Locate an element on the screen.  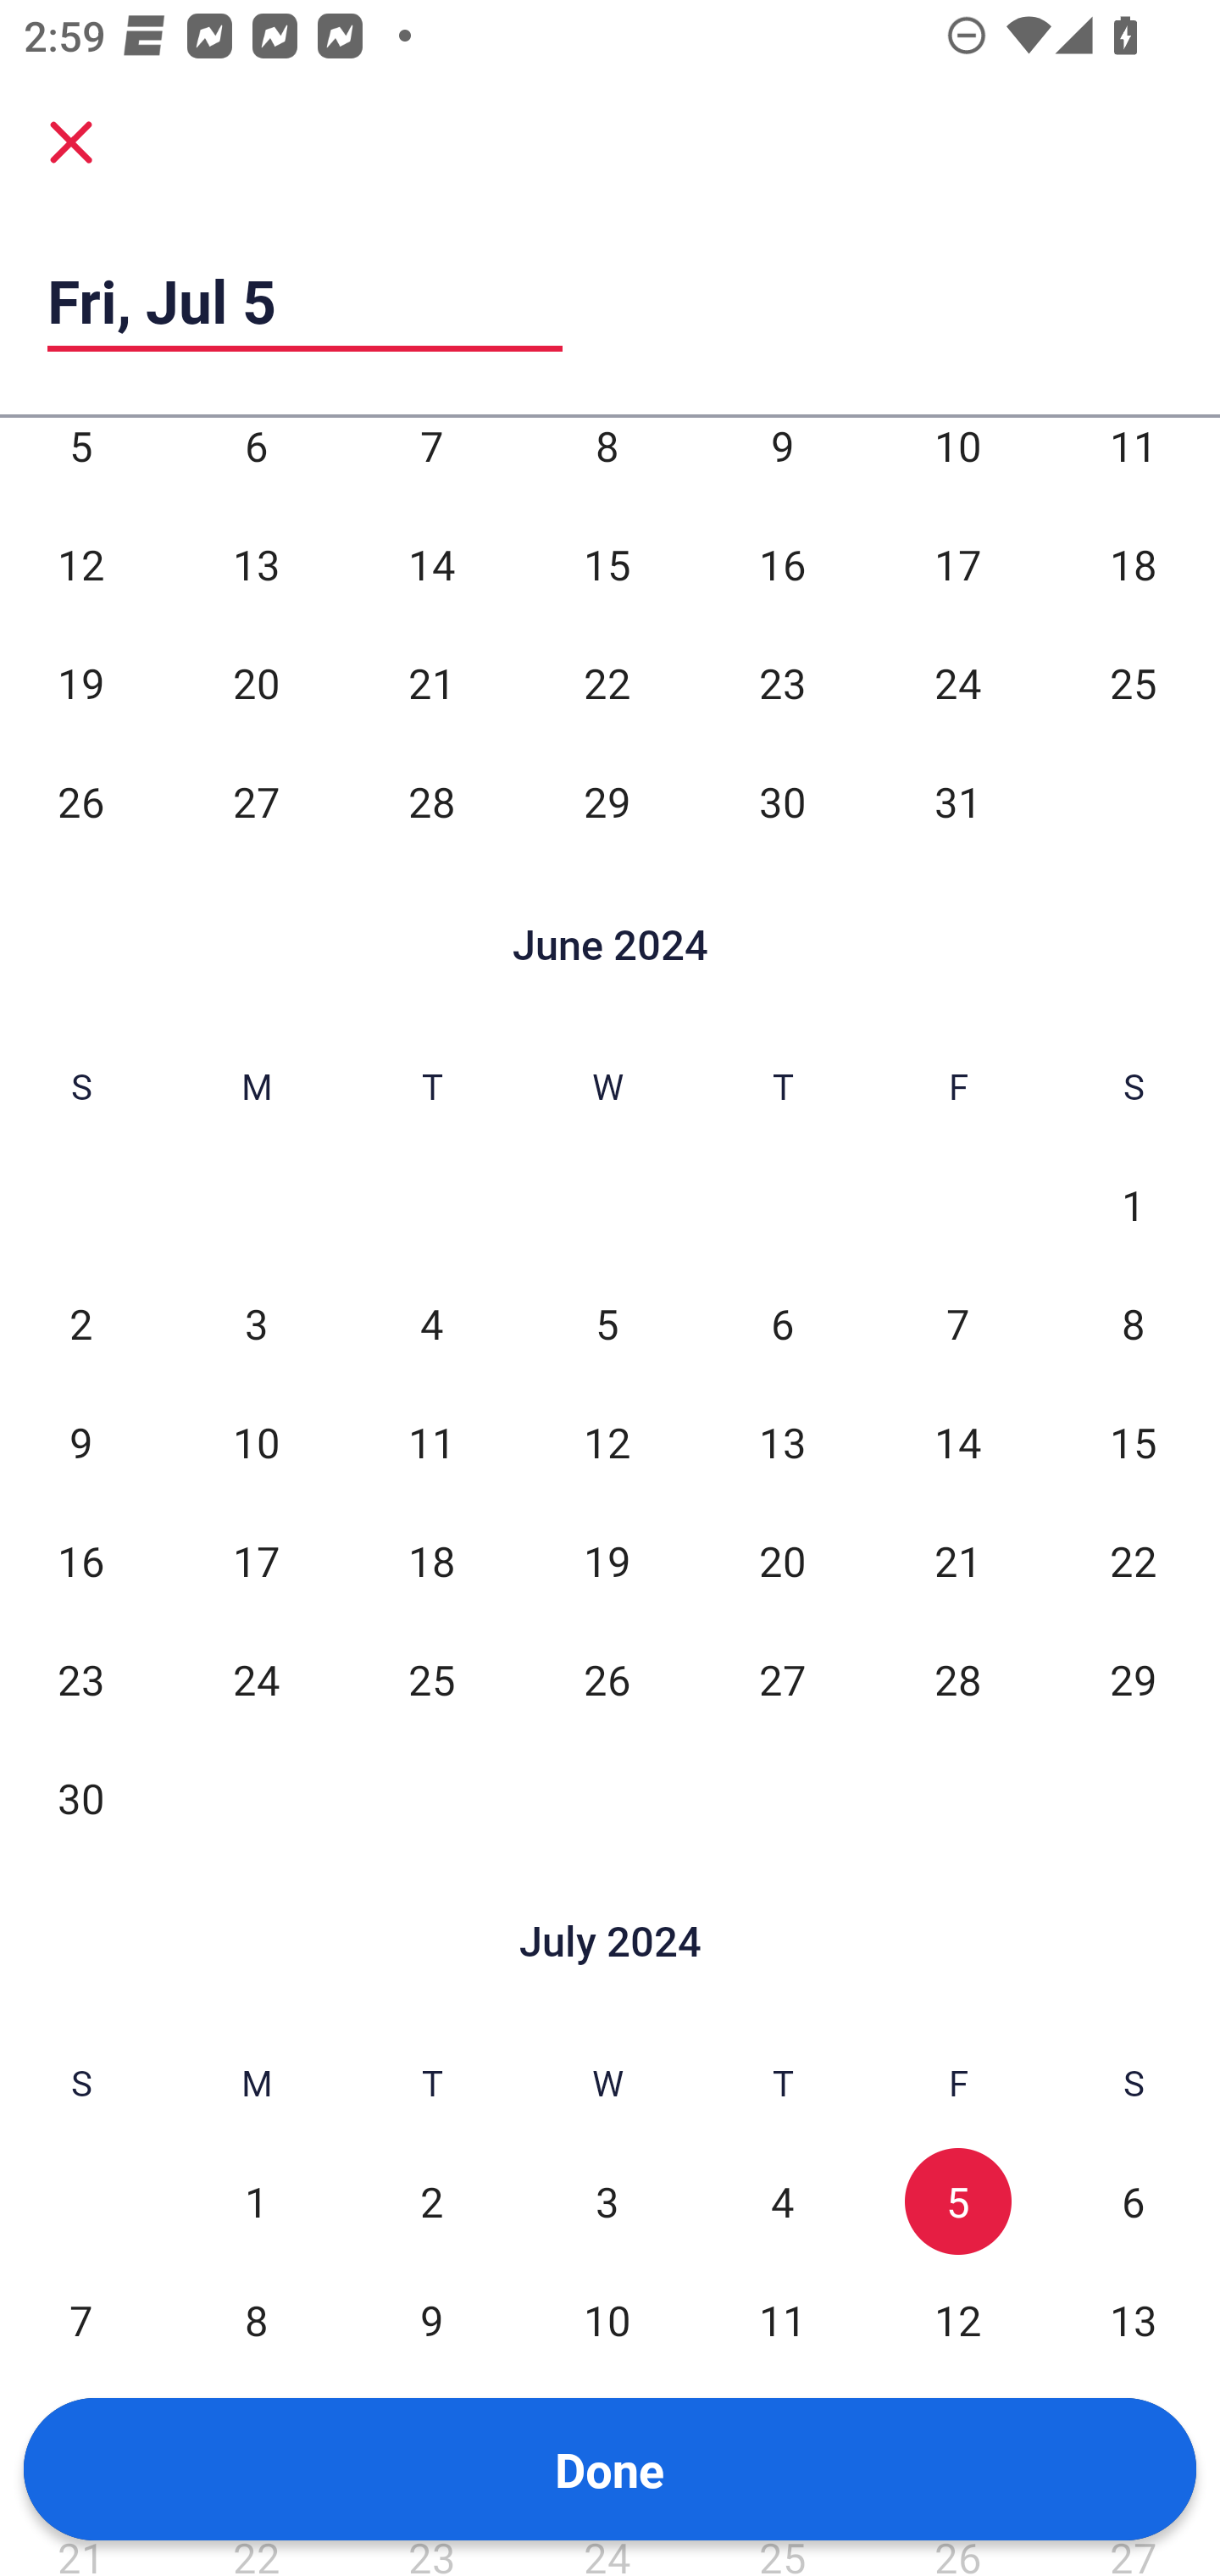
26 Sun, May 26, Not Selected is located at coordinates (80, 801).